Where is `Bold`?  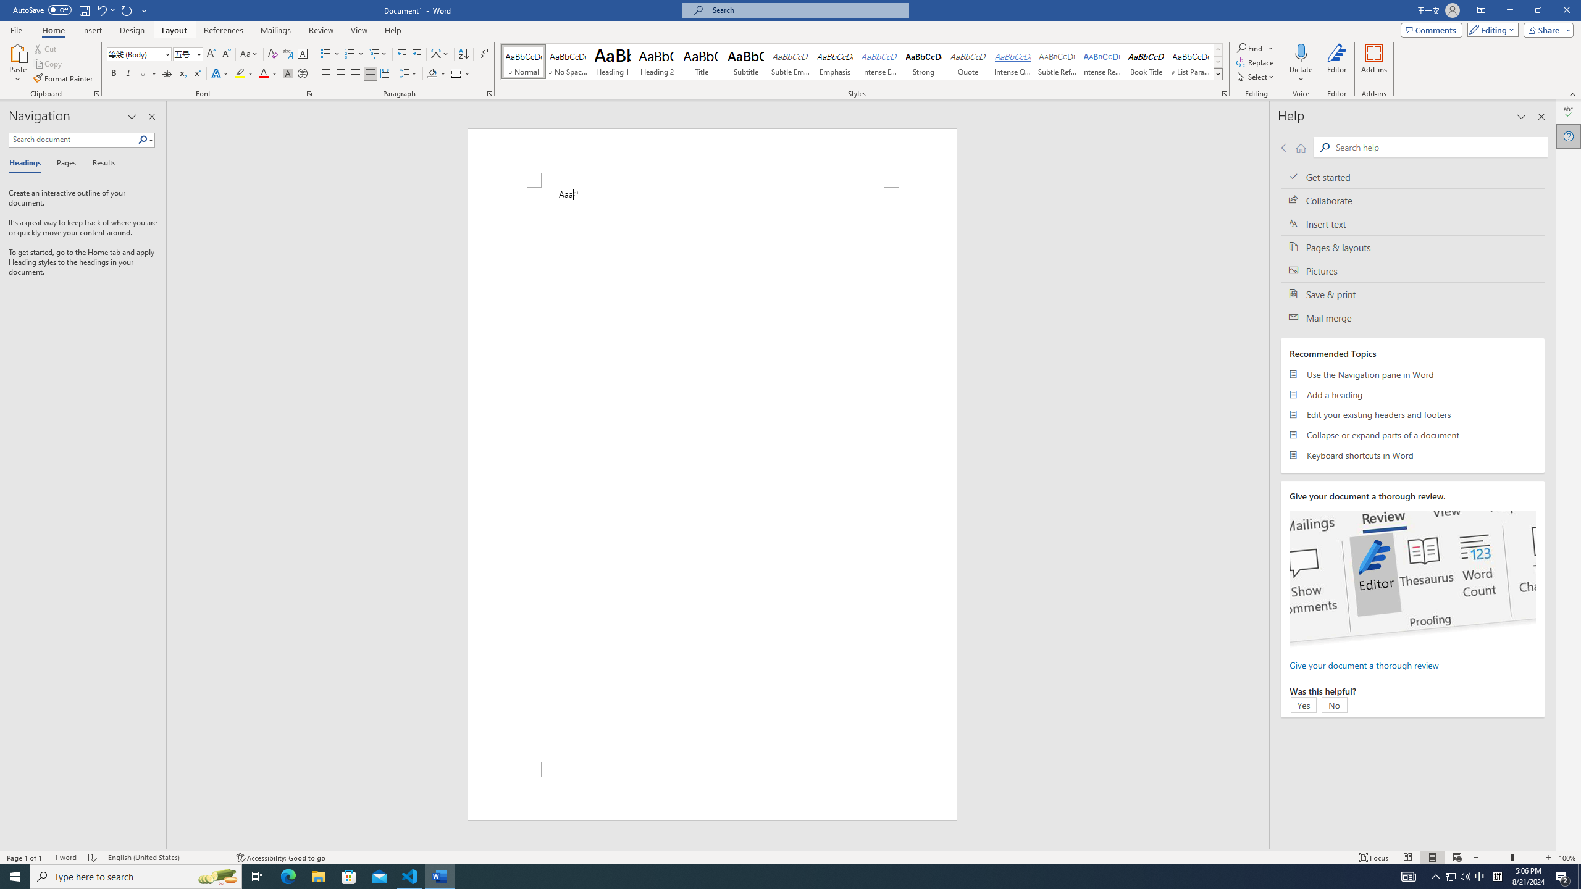
Bold is located at coordinates (114, 74).